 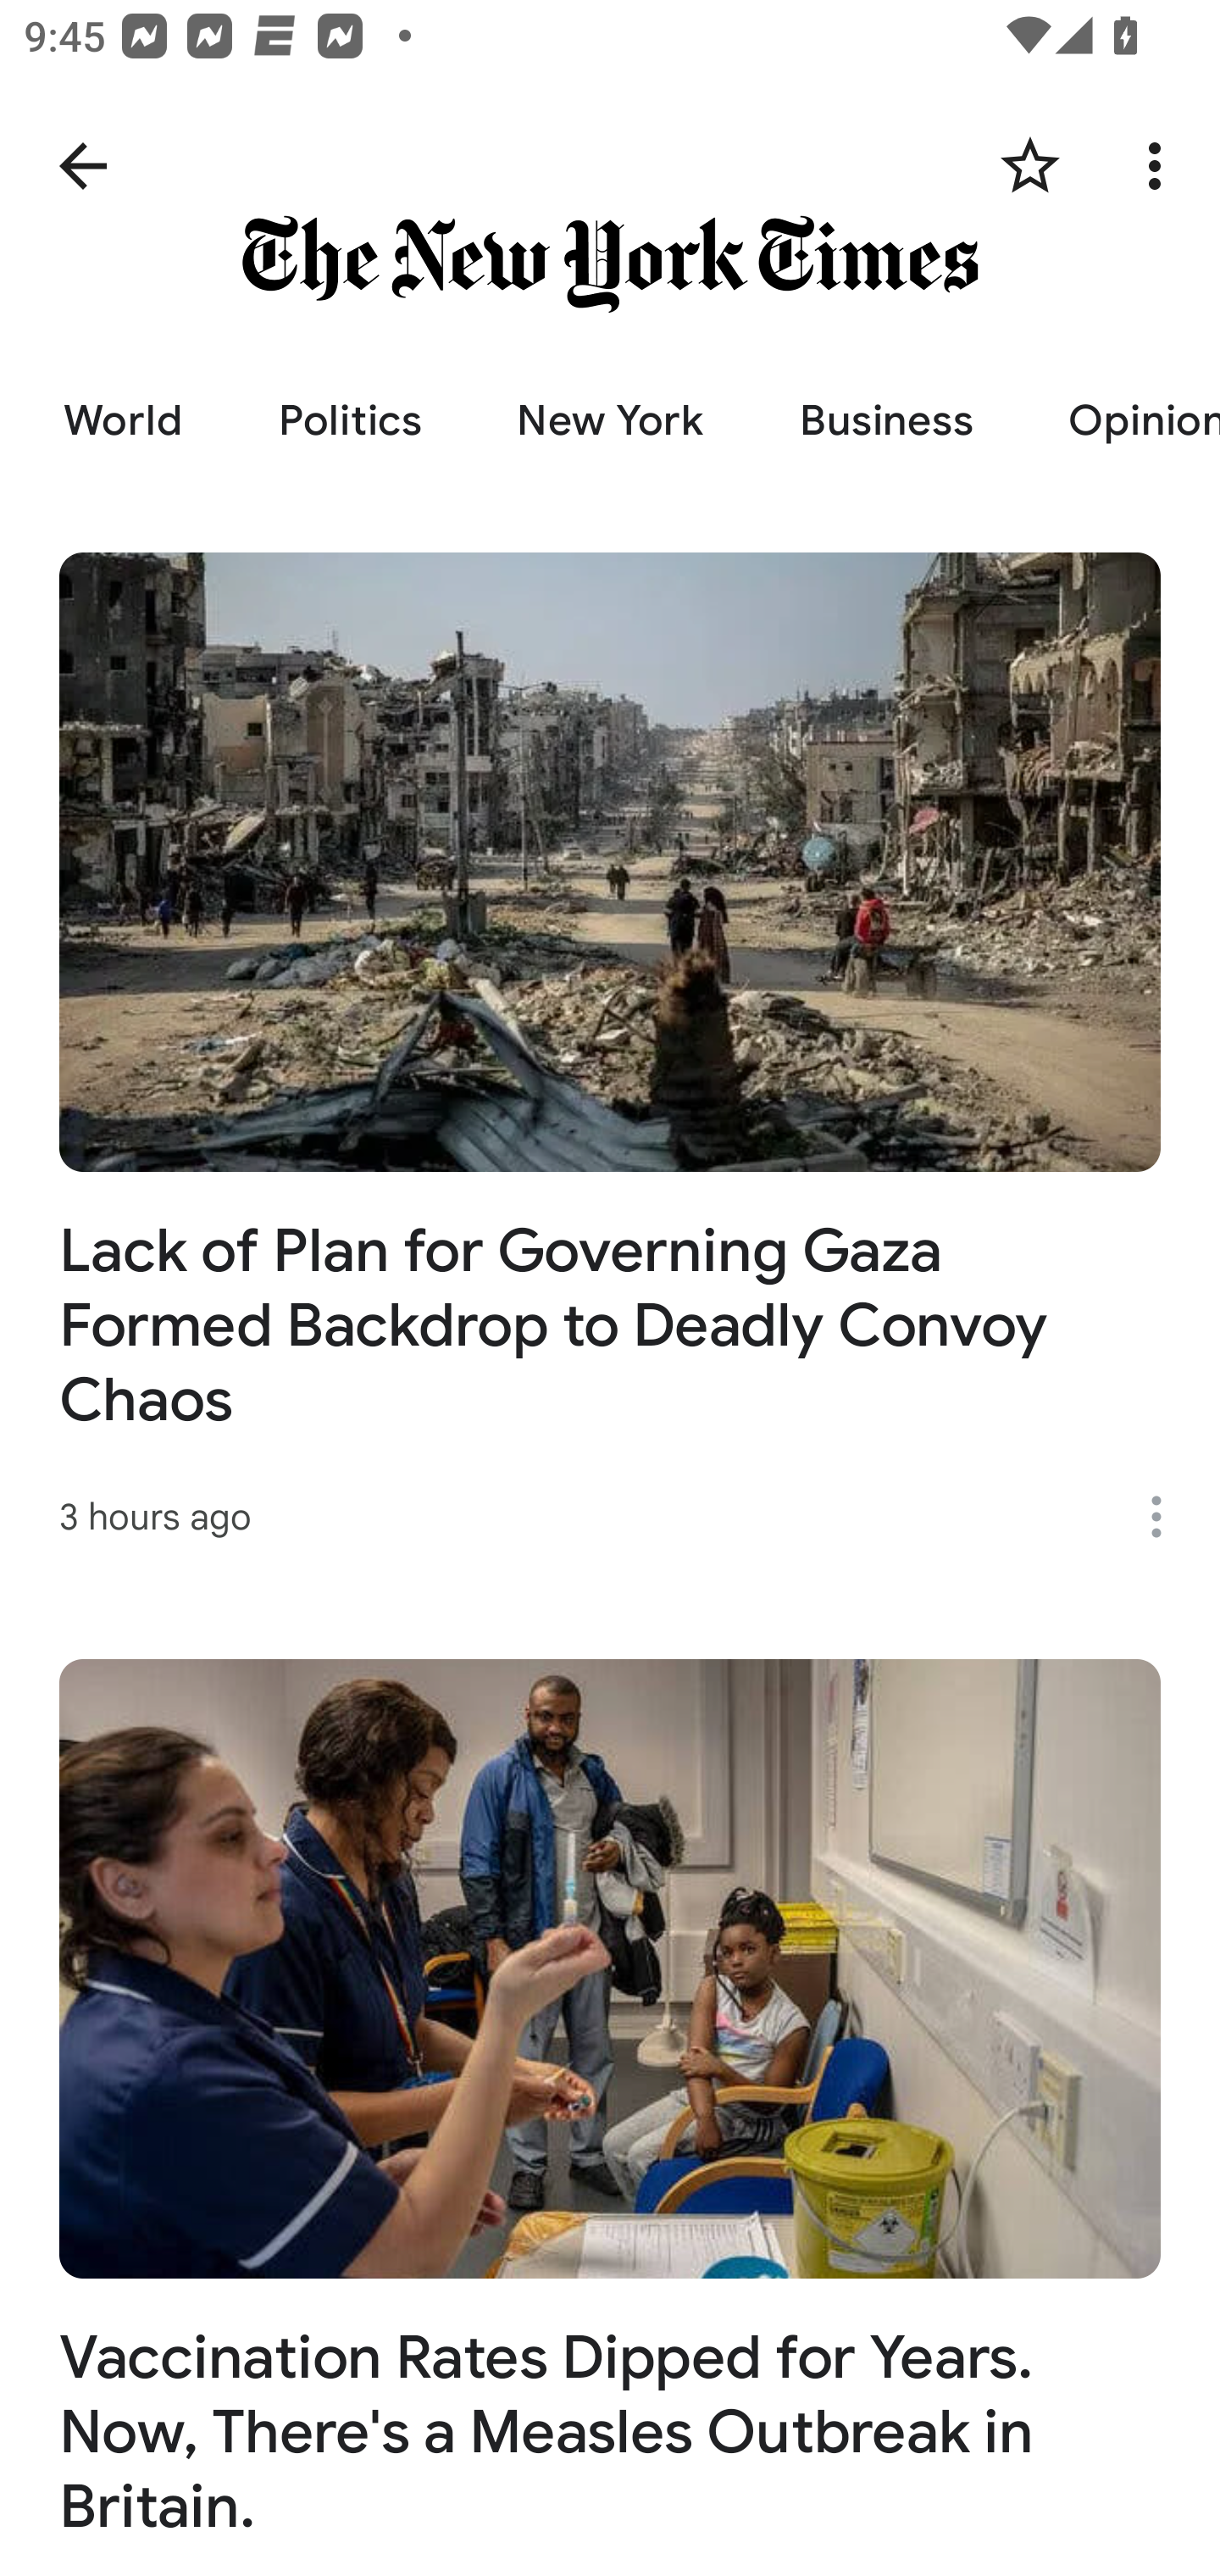 I want to click on Navigate up, so click(x=83, y=166).